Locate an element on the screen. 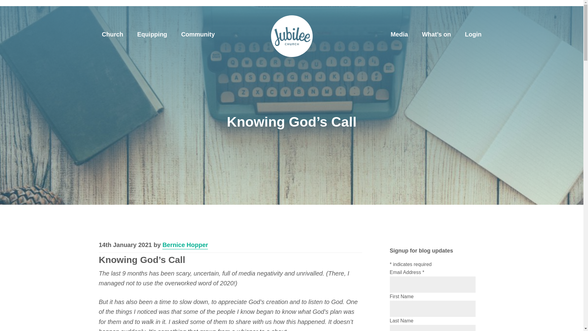  Jubilee Church Solihull is located at coordinates (291, 36).